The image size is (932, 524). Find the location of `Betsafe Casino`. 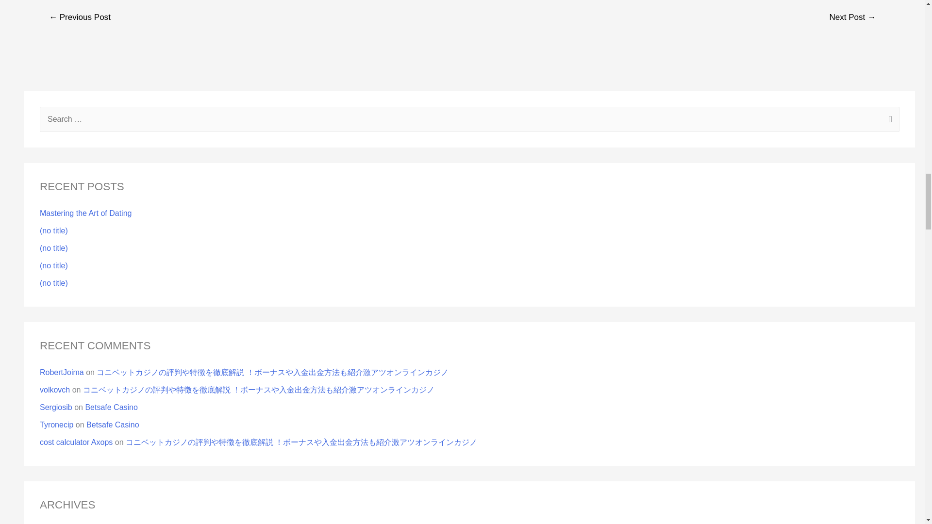

Betsafe Casino is located at coordinates (111, 407).